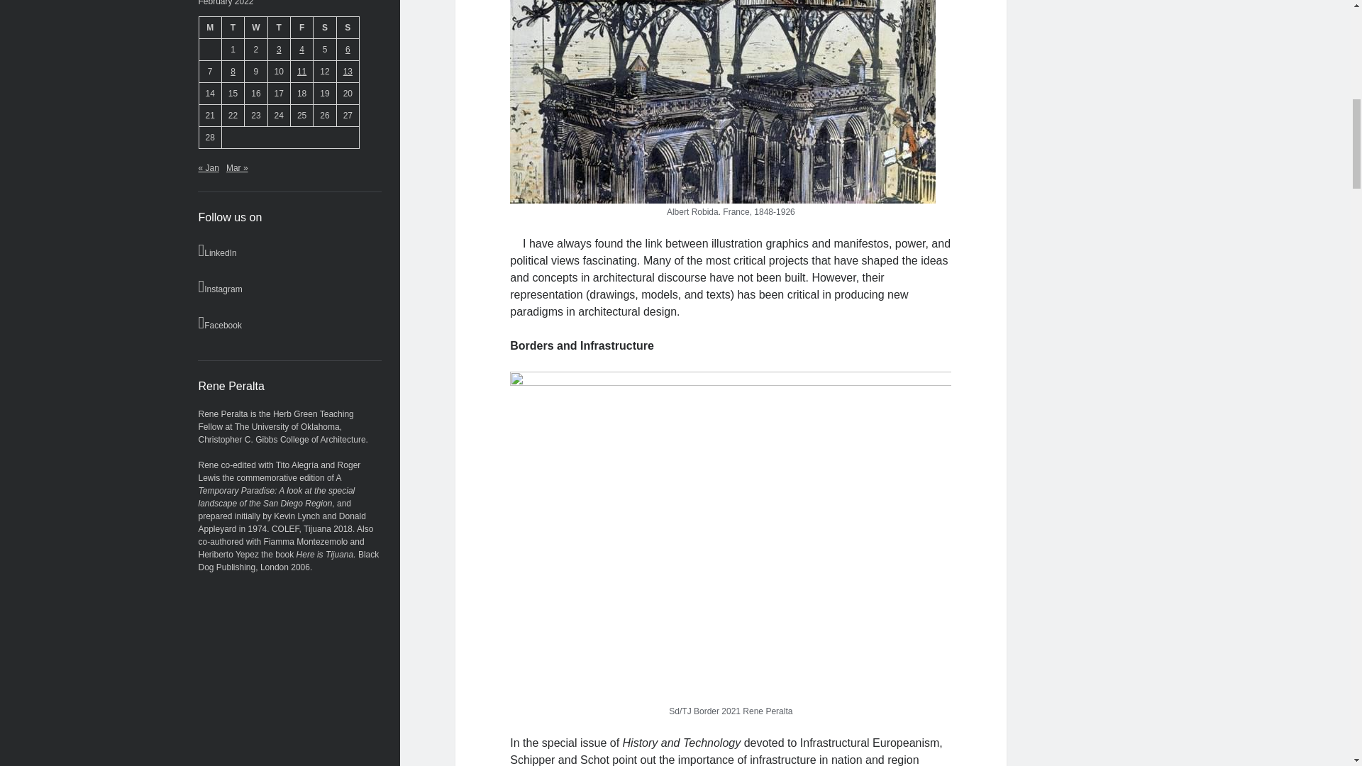 The width and height of the screenshot is (1362, 766). I want to click on Visit Pensamientos Genericos on Facebook, so click(289, 322).